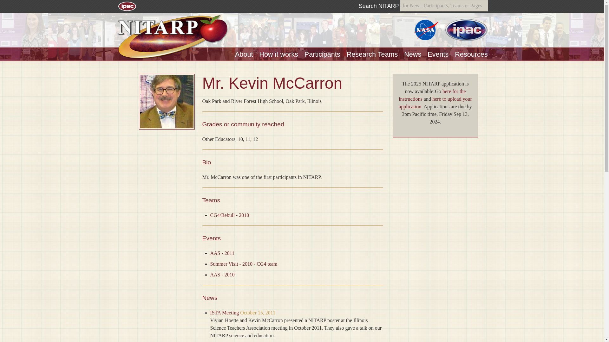 The image size is (609, 342). What do you see at coordinates (435, 103) in the screenshot?
I see `here to upload your application` at bounding box center [435, 103].